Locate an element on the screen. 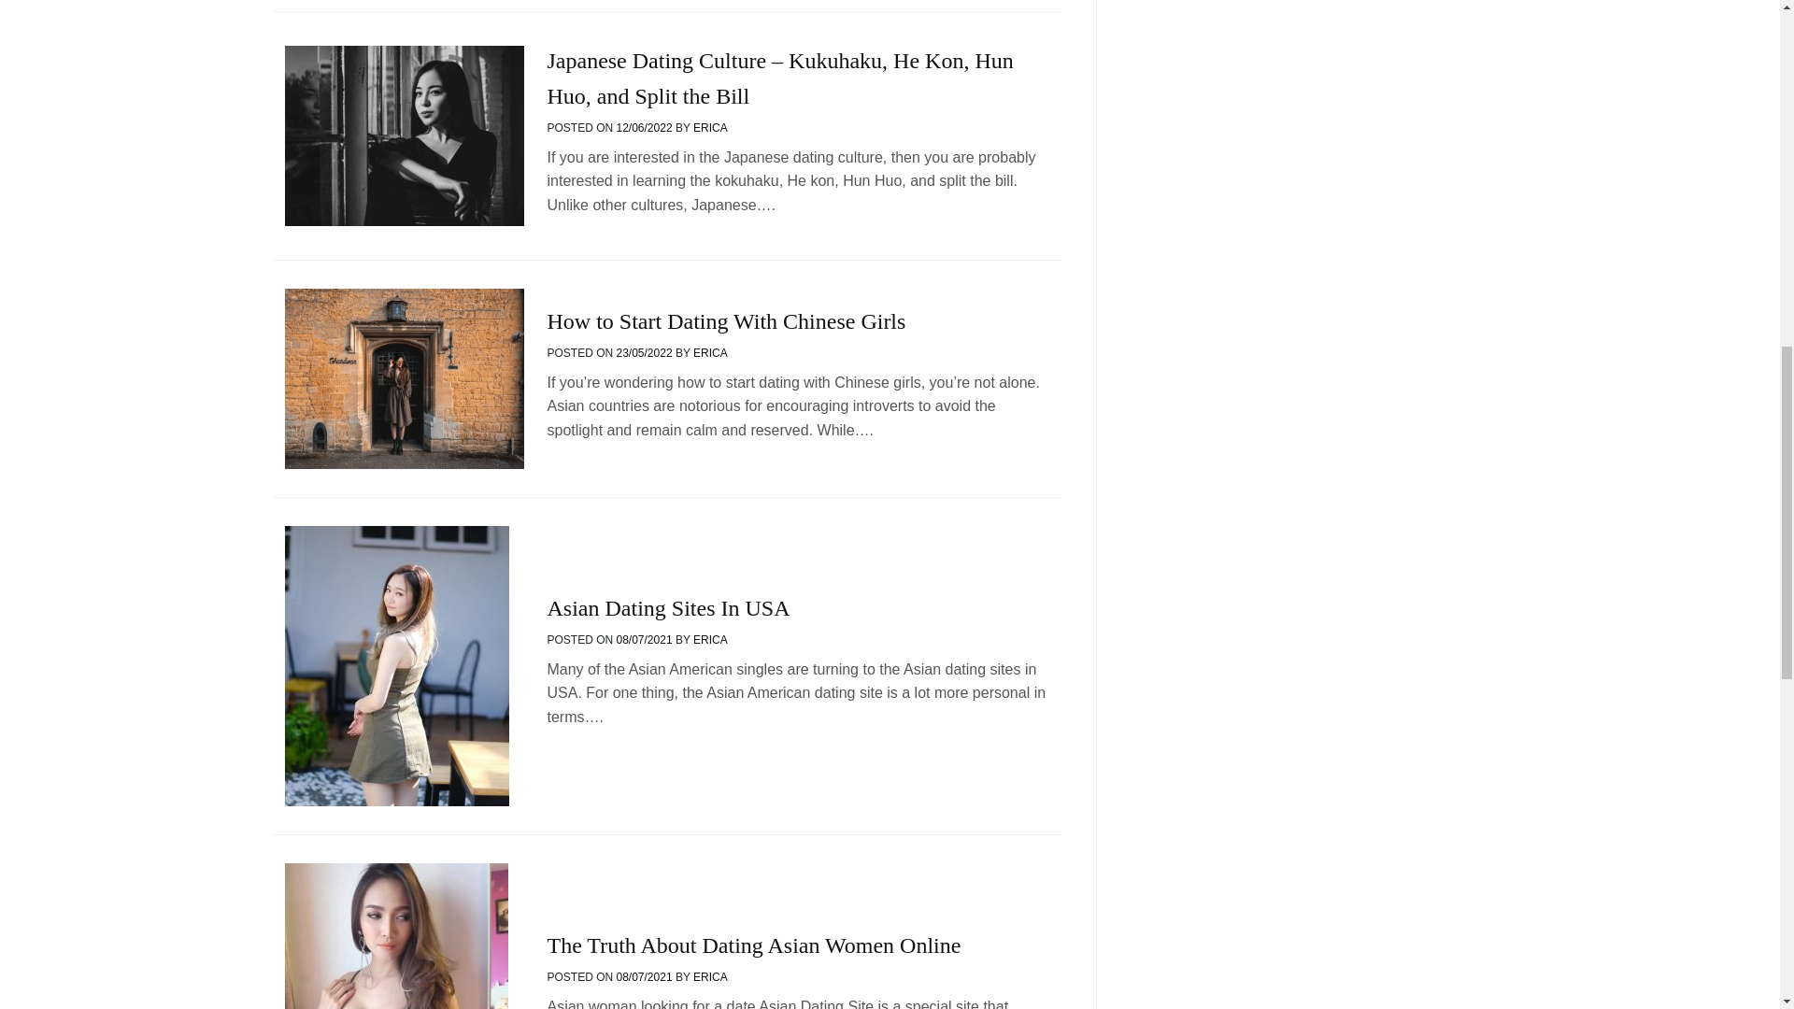 The image size is (1794, 1009). How to Start Dating With Chinese Girls is located at coordinates (726, 321).